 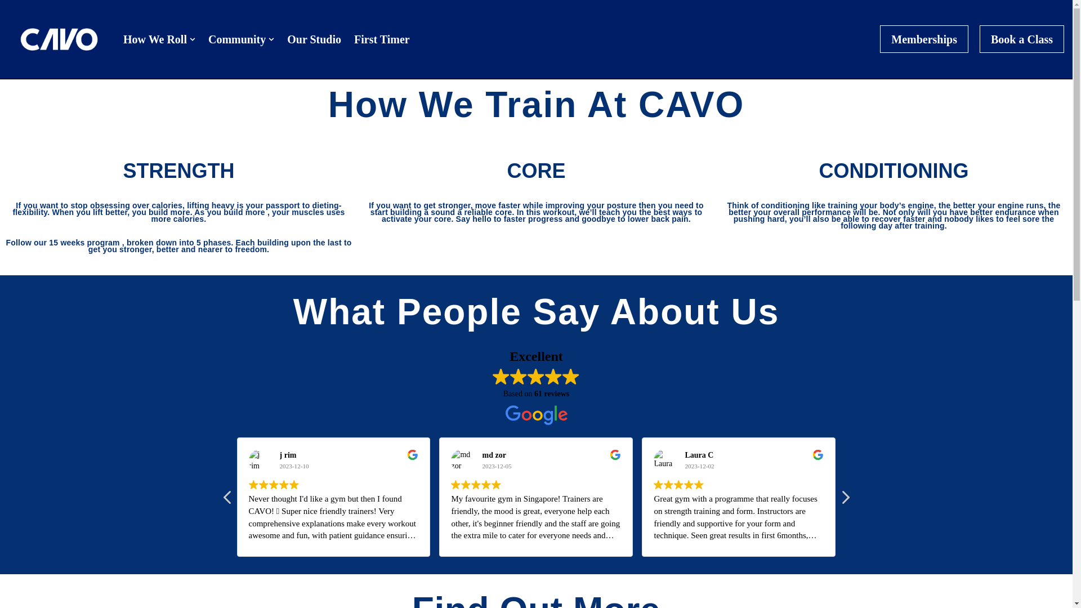 I want to click on Page 6, so click(x=178, y=227).